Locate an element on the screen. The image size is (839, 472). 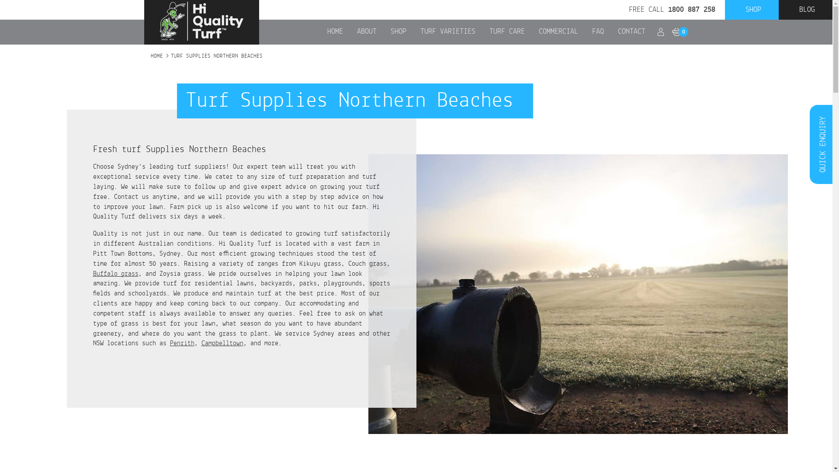
SHOP is located at coordinates (753, 10).